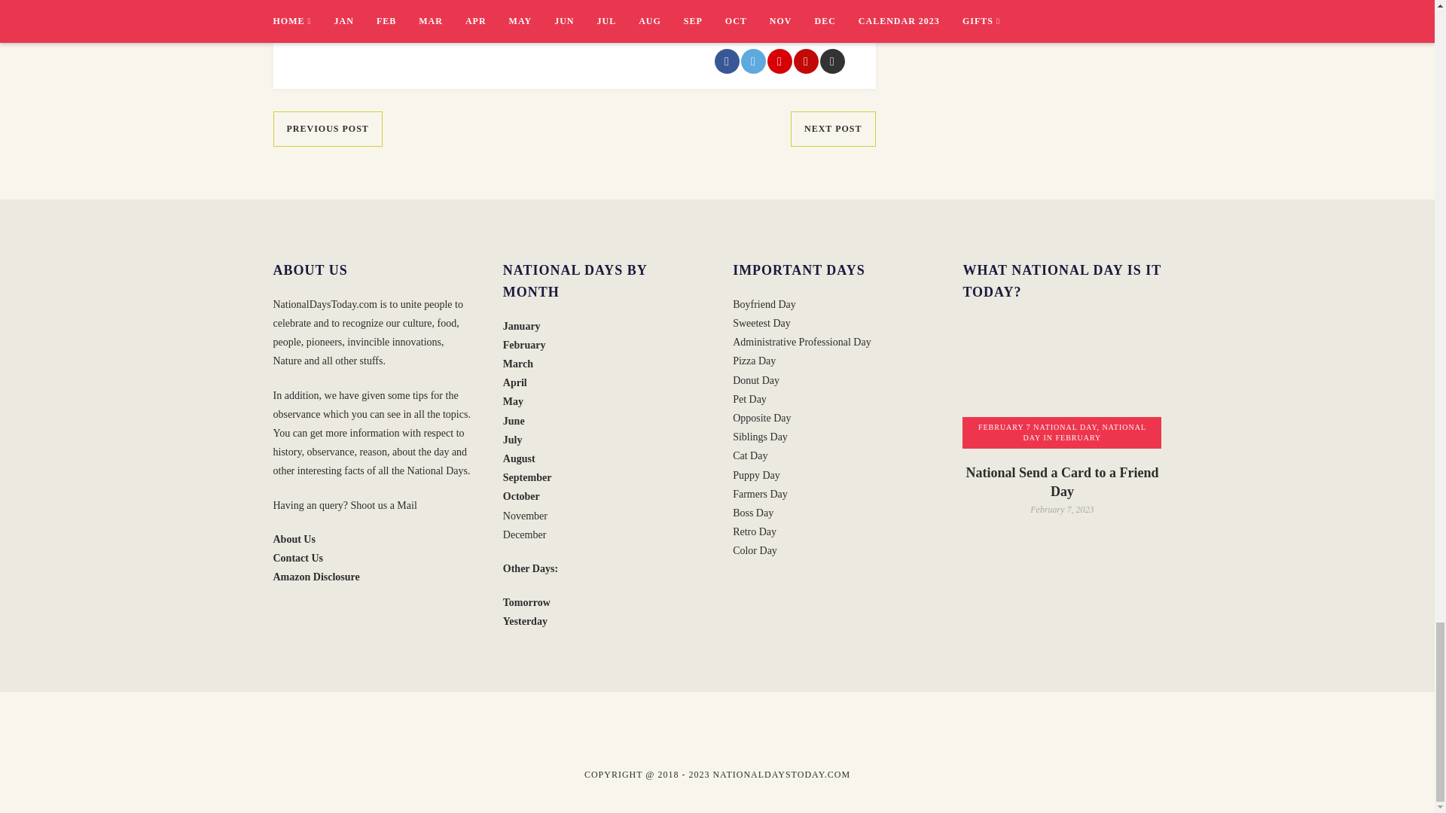 This screenshot has height=813, width=1446. Describe the element at coordinates (1062, 482) in the screenshot. I see `Permanent Link: National Send a Card to a Friend Day` at that location.